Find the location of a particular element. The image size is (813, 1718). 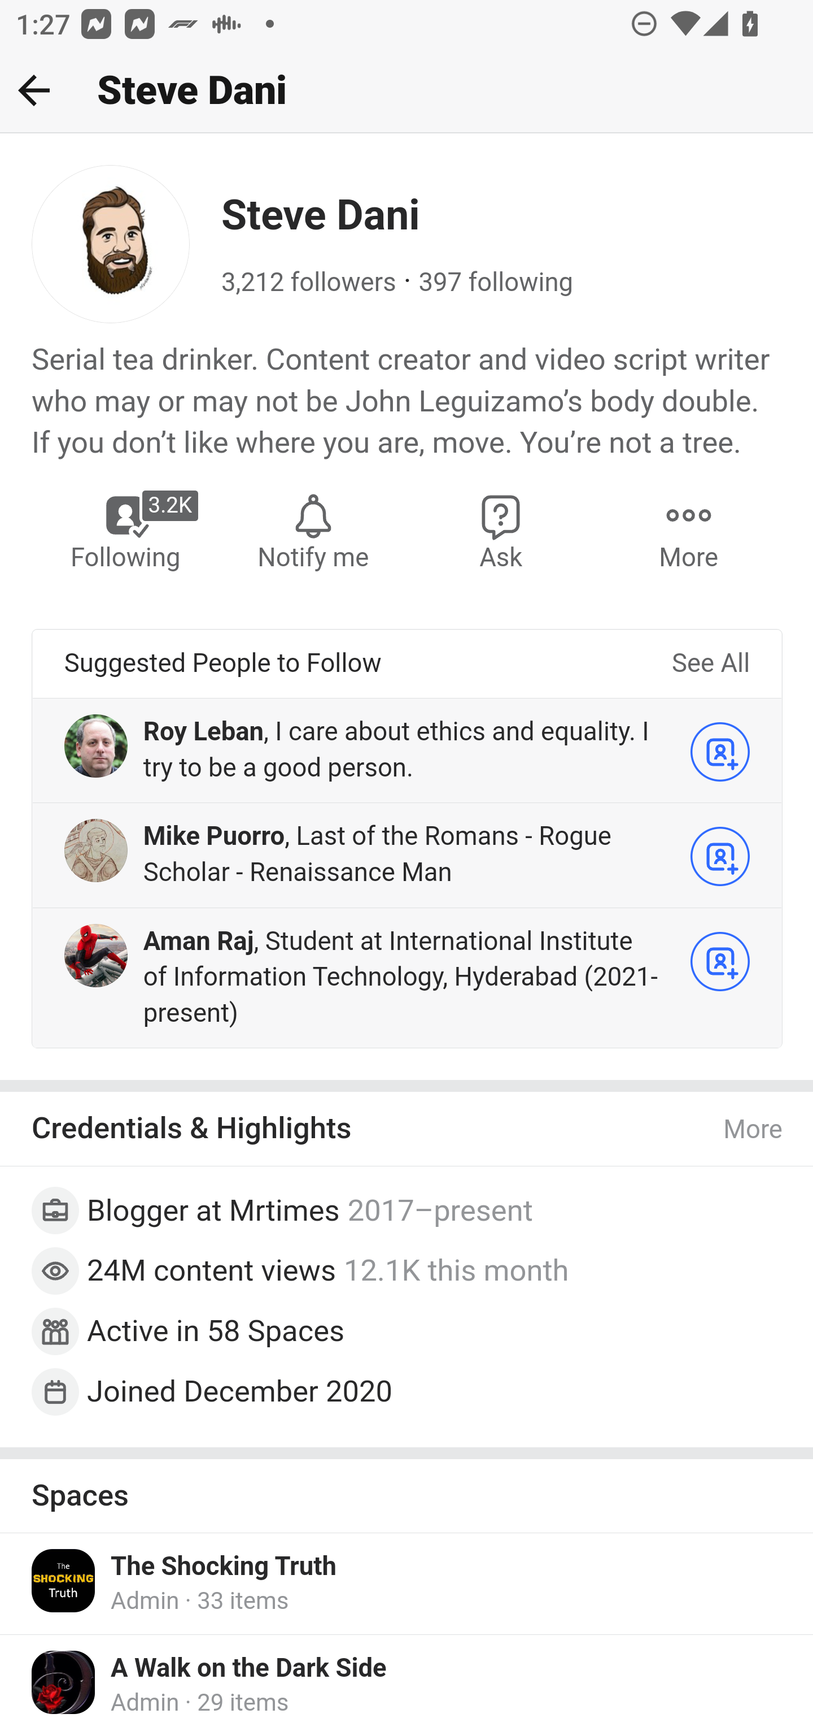

Aman Raj is located at coordinates (198, 942).